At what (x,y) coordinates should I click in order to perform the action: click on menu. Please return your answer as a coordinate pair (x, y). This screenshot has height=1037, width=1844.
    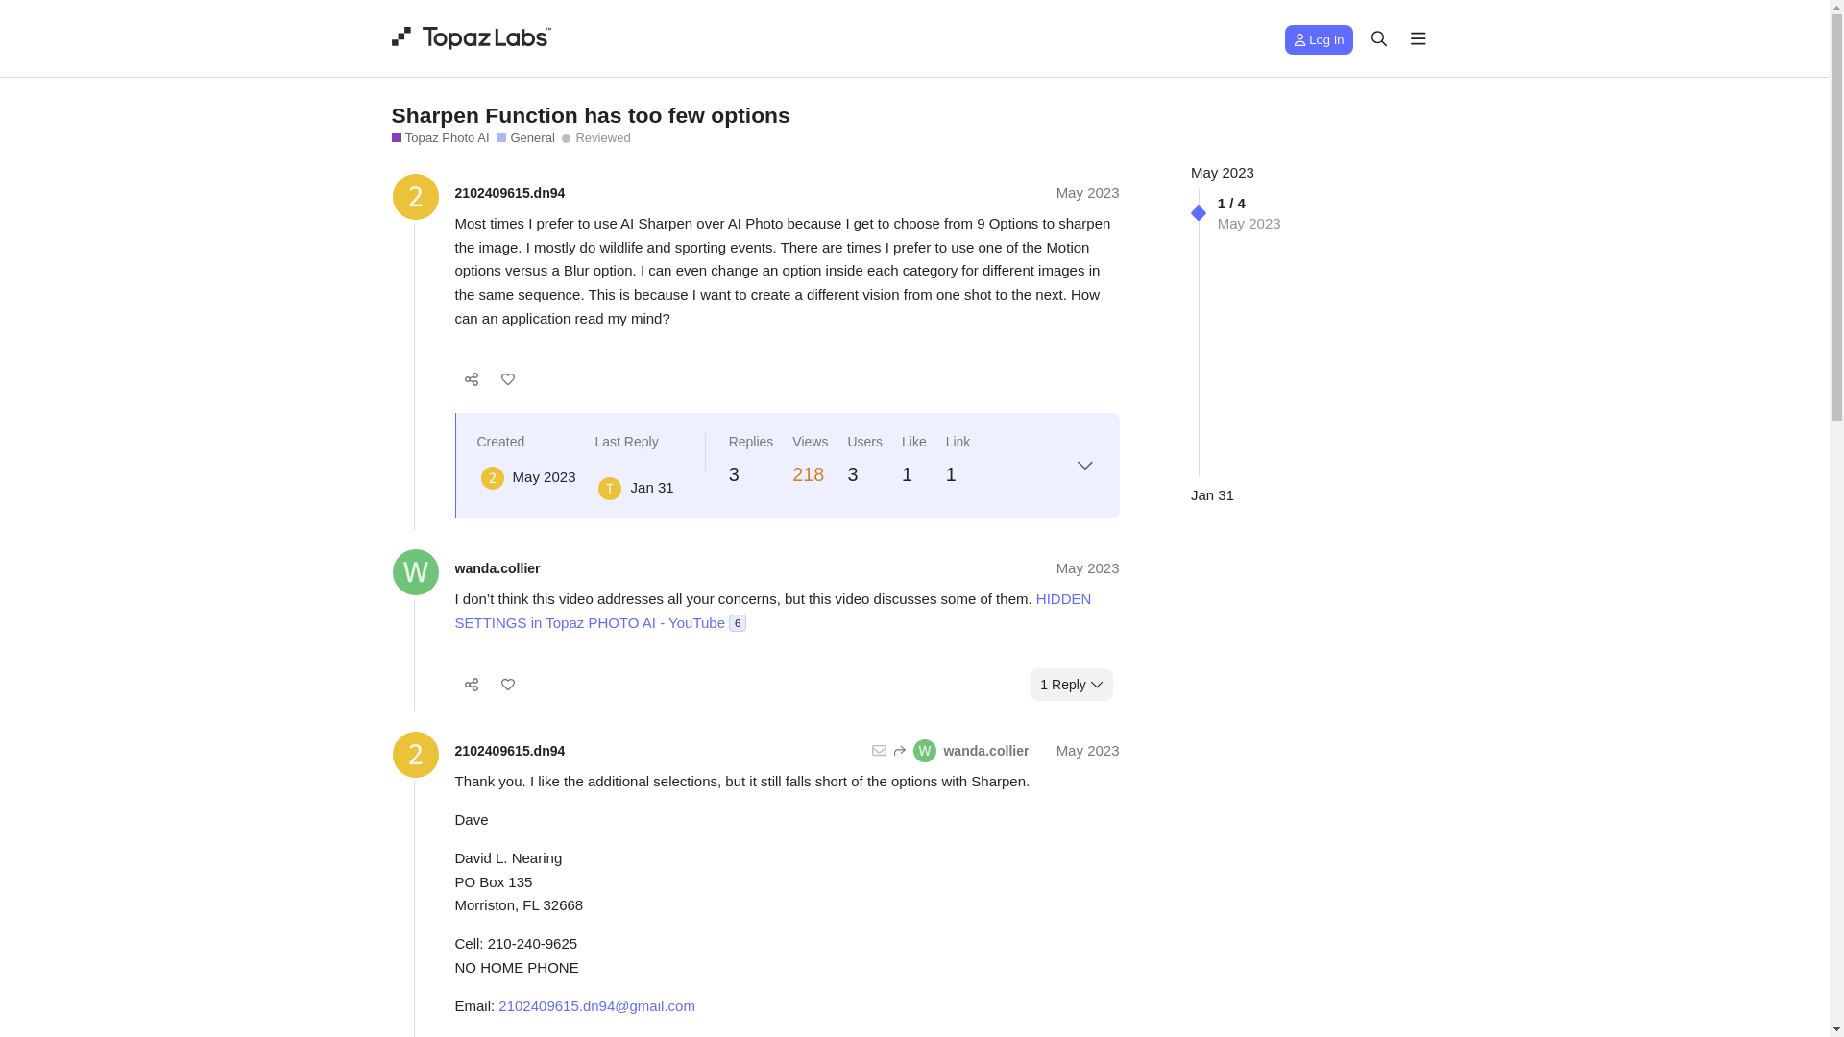
    Looking at the image, I should click on (1419, 38).